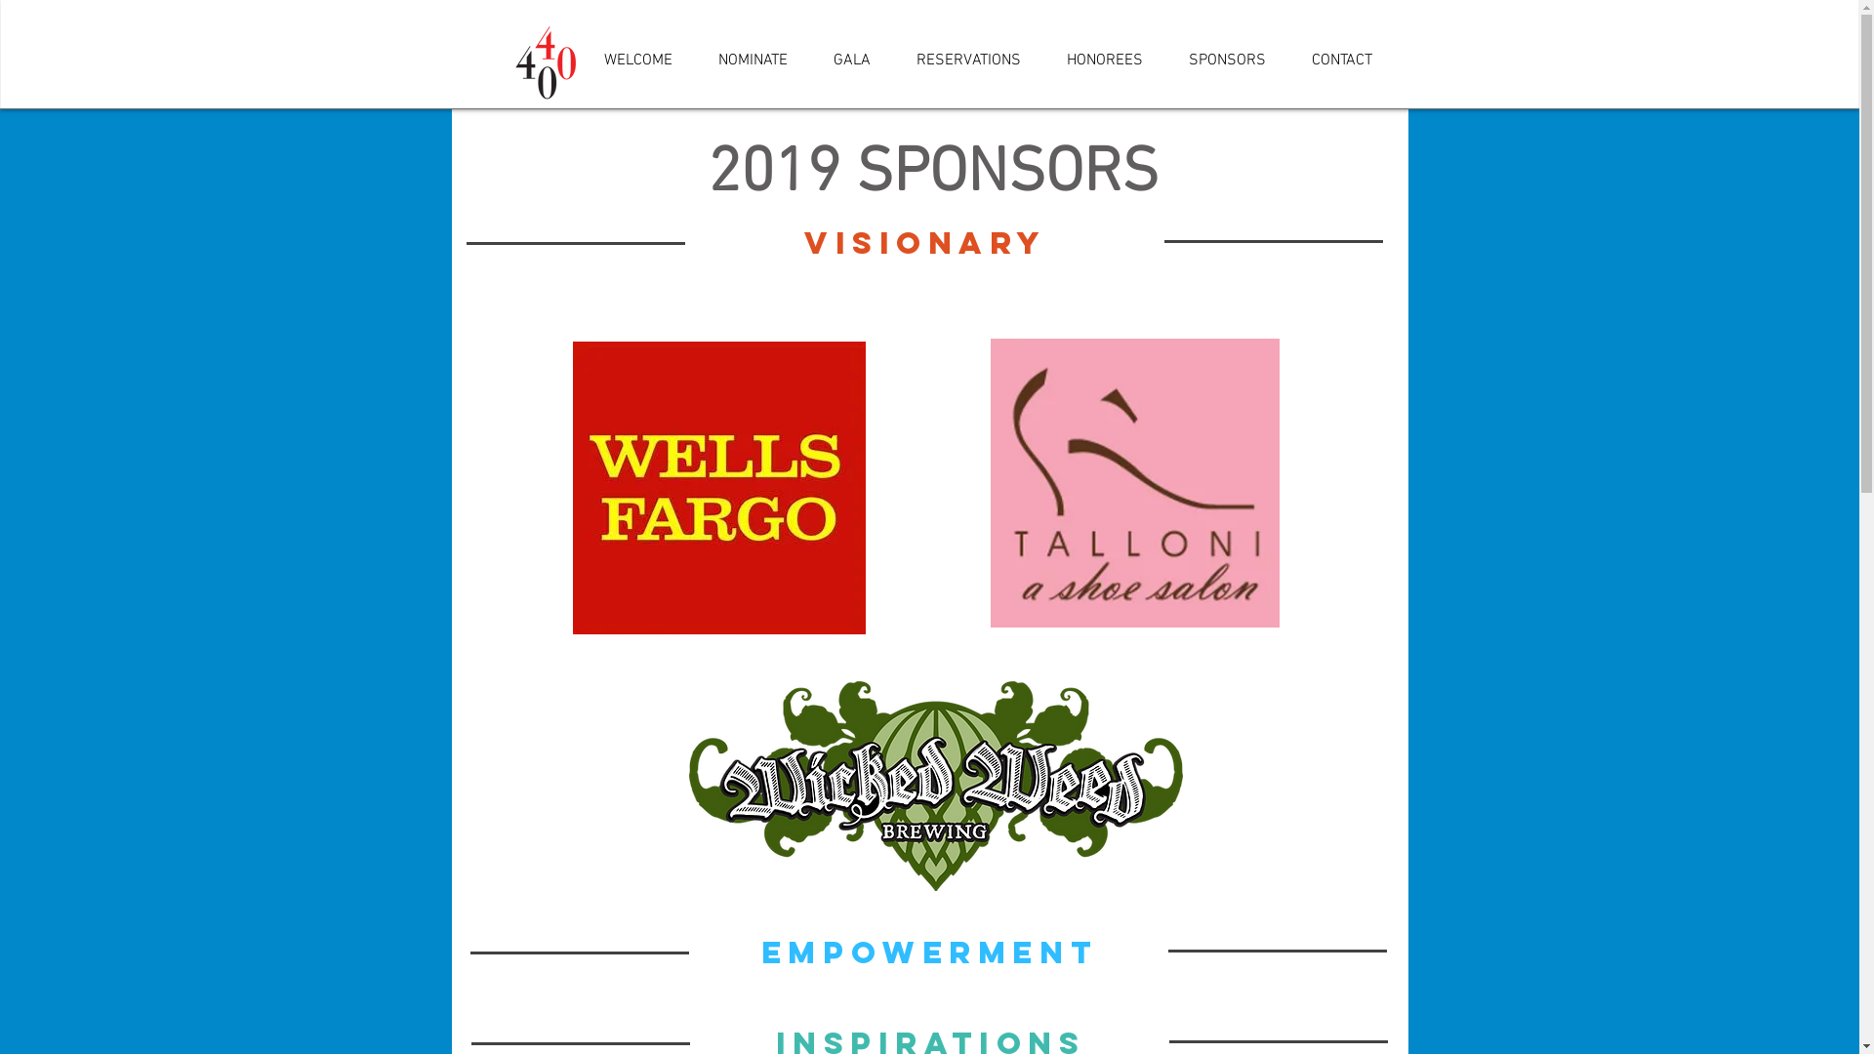 This screenshot has width=1874, height=1054. Describe the element at coordinates (549, 61) in the screenshot. I see `ScreenHunter_20 Feb. 12 11.46.jpg` at that location.